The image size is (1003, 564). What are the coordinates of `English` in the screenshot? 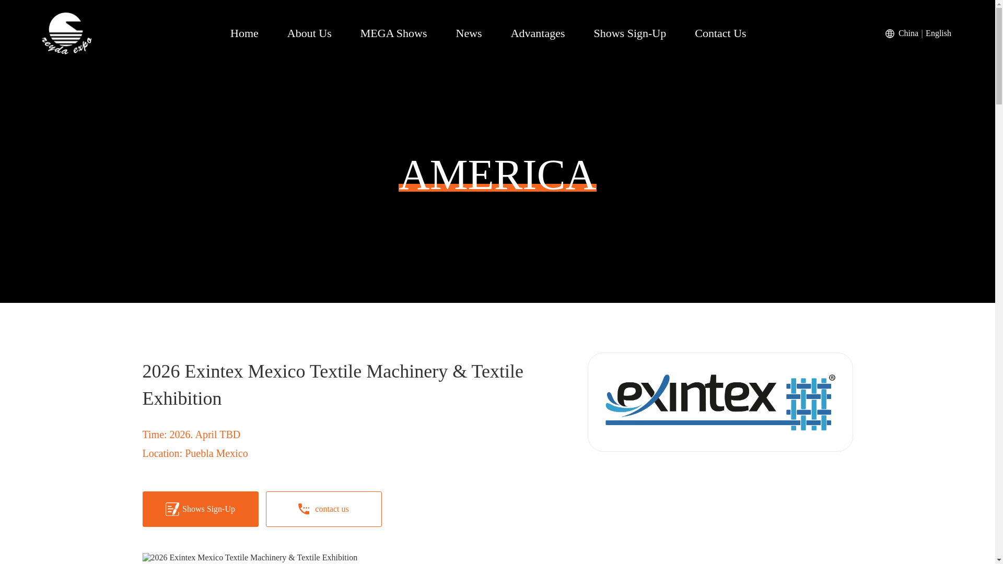 It's located at (938, 33).